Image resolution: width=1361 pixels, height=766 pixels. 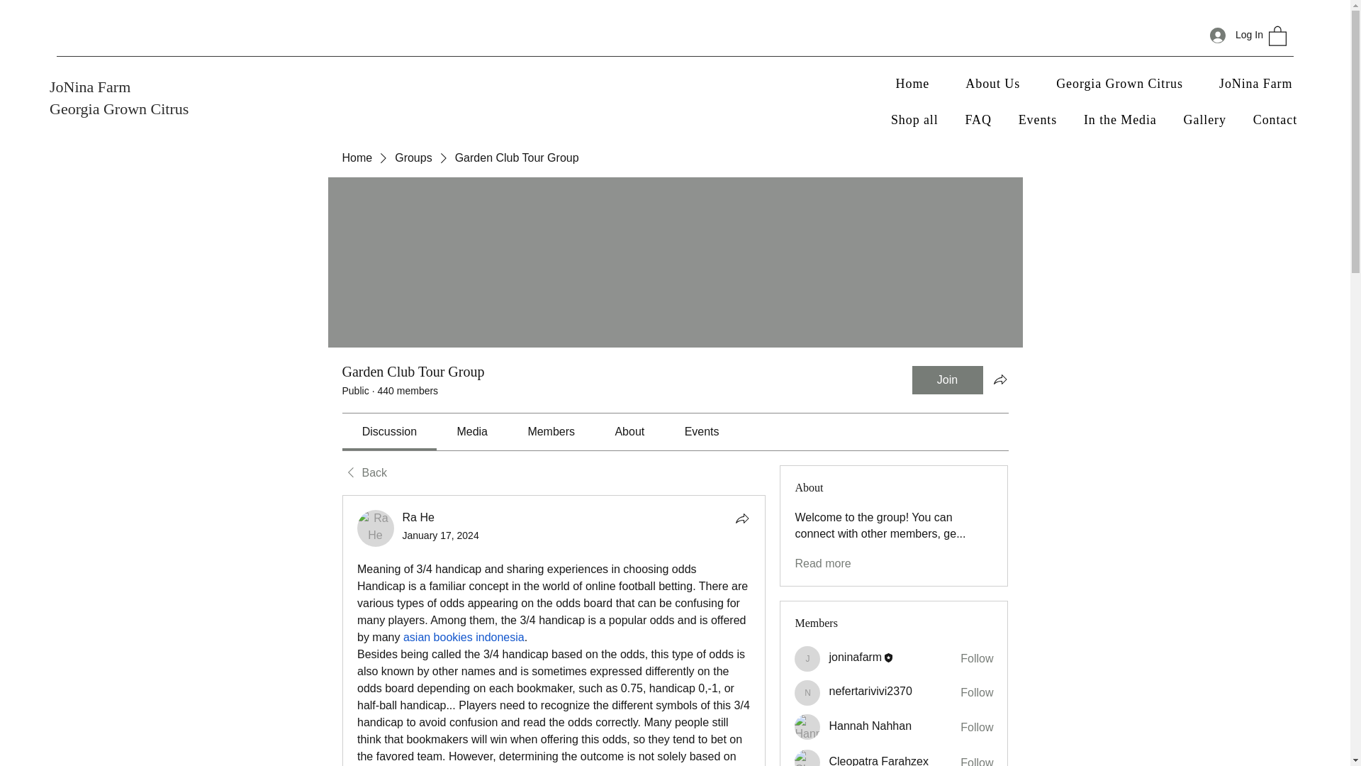 I want to click on asian bookies indonesia, so click(x=464, y=637).